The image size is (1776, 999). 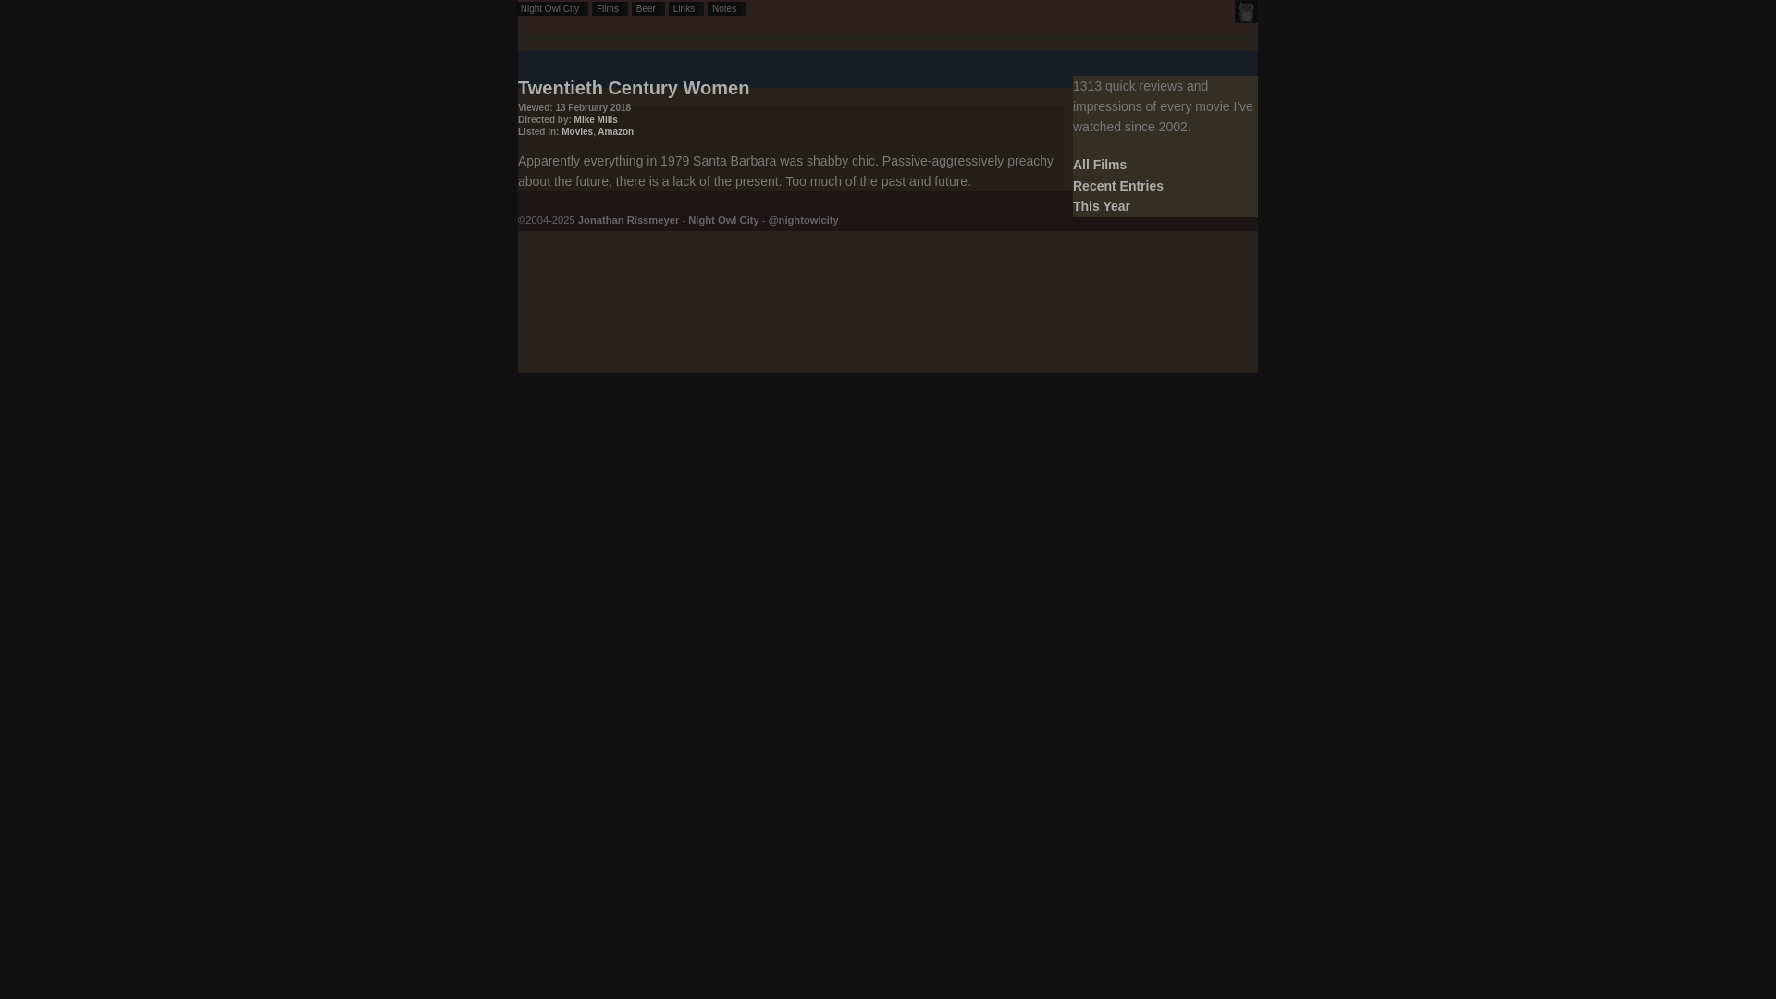 What do you see at coordinates (723, 220) in the screenshot?
I see `Night Owl City` at bounding box center [723, 220].